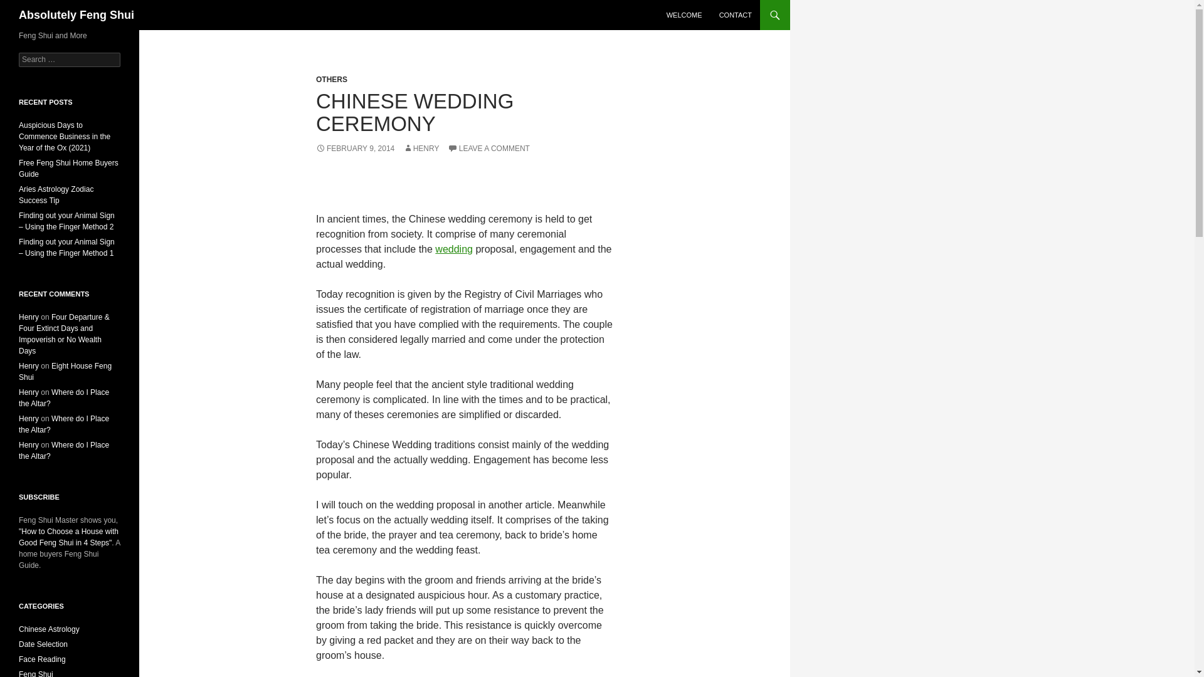 The image size is (1204, 677). I want to click on Aries Astrology Zodiac Success Tip, so click(56, 194).